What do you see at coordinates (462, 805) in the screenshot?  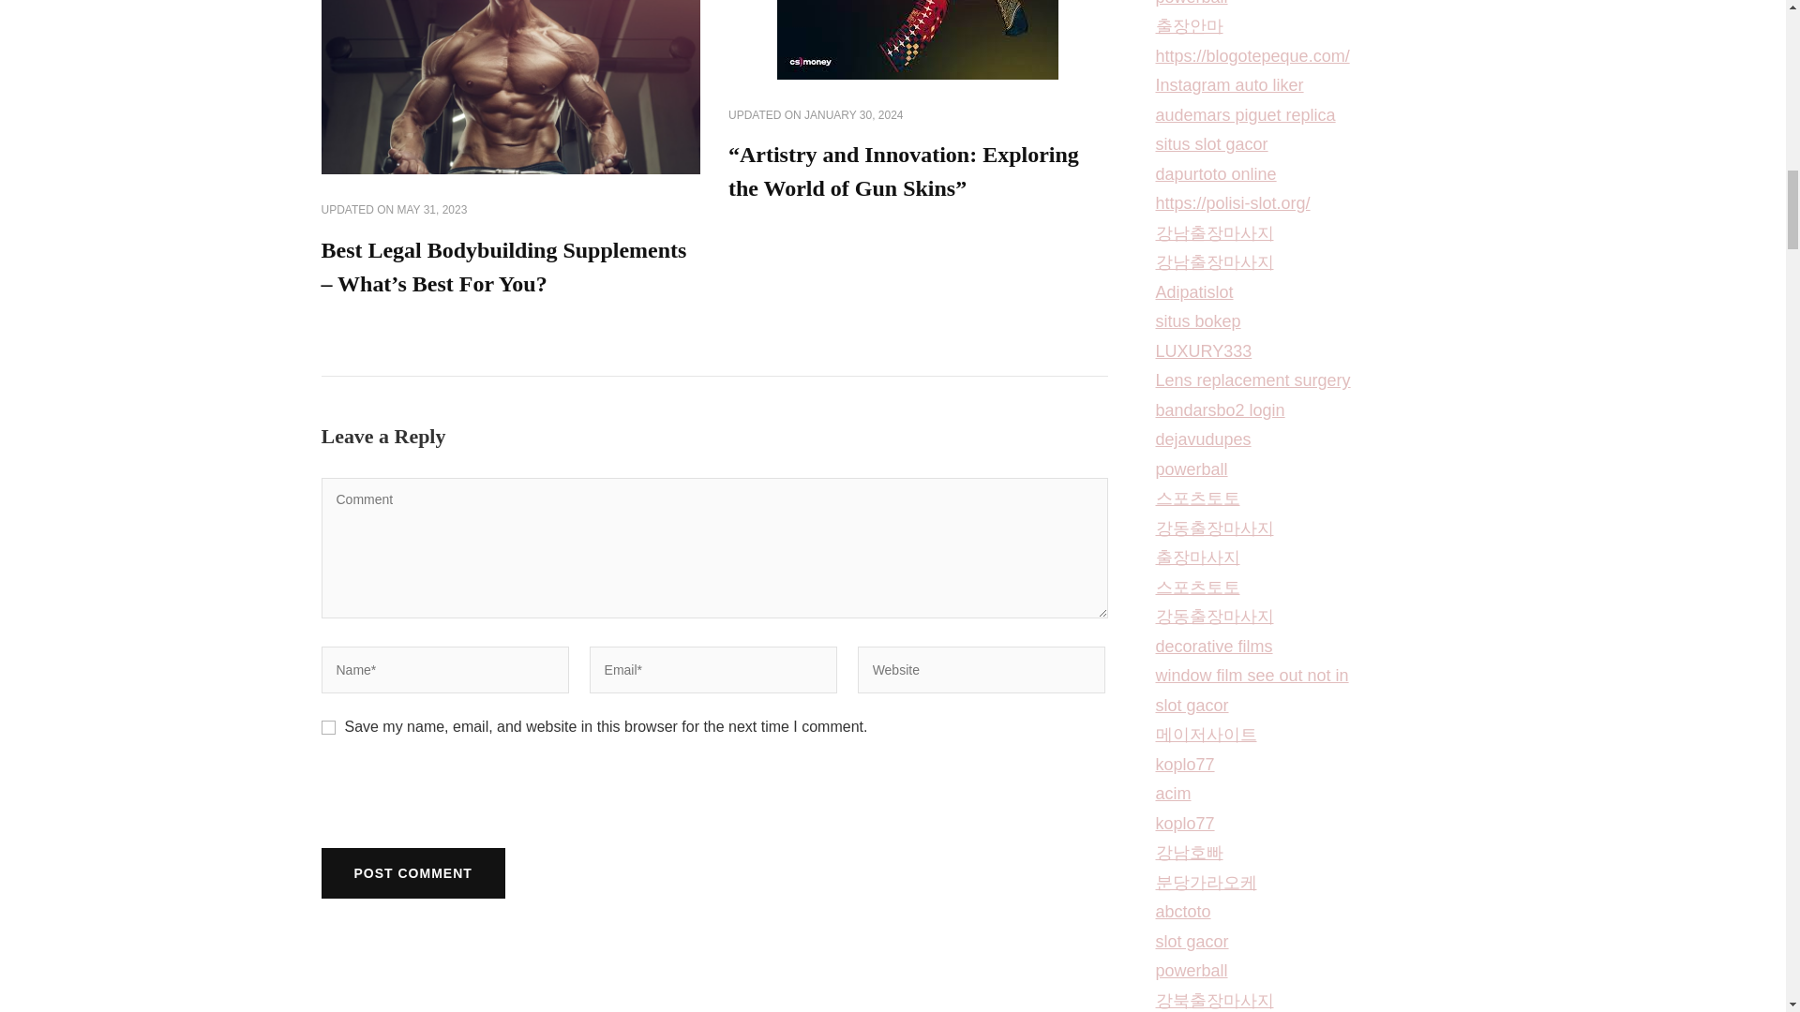 I see `reCAPTCHA` at bounding box center [462, 805].